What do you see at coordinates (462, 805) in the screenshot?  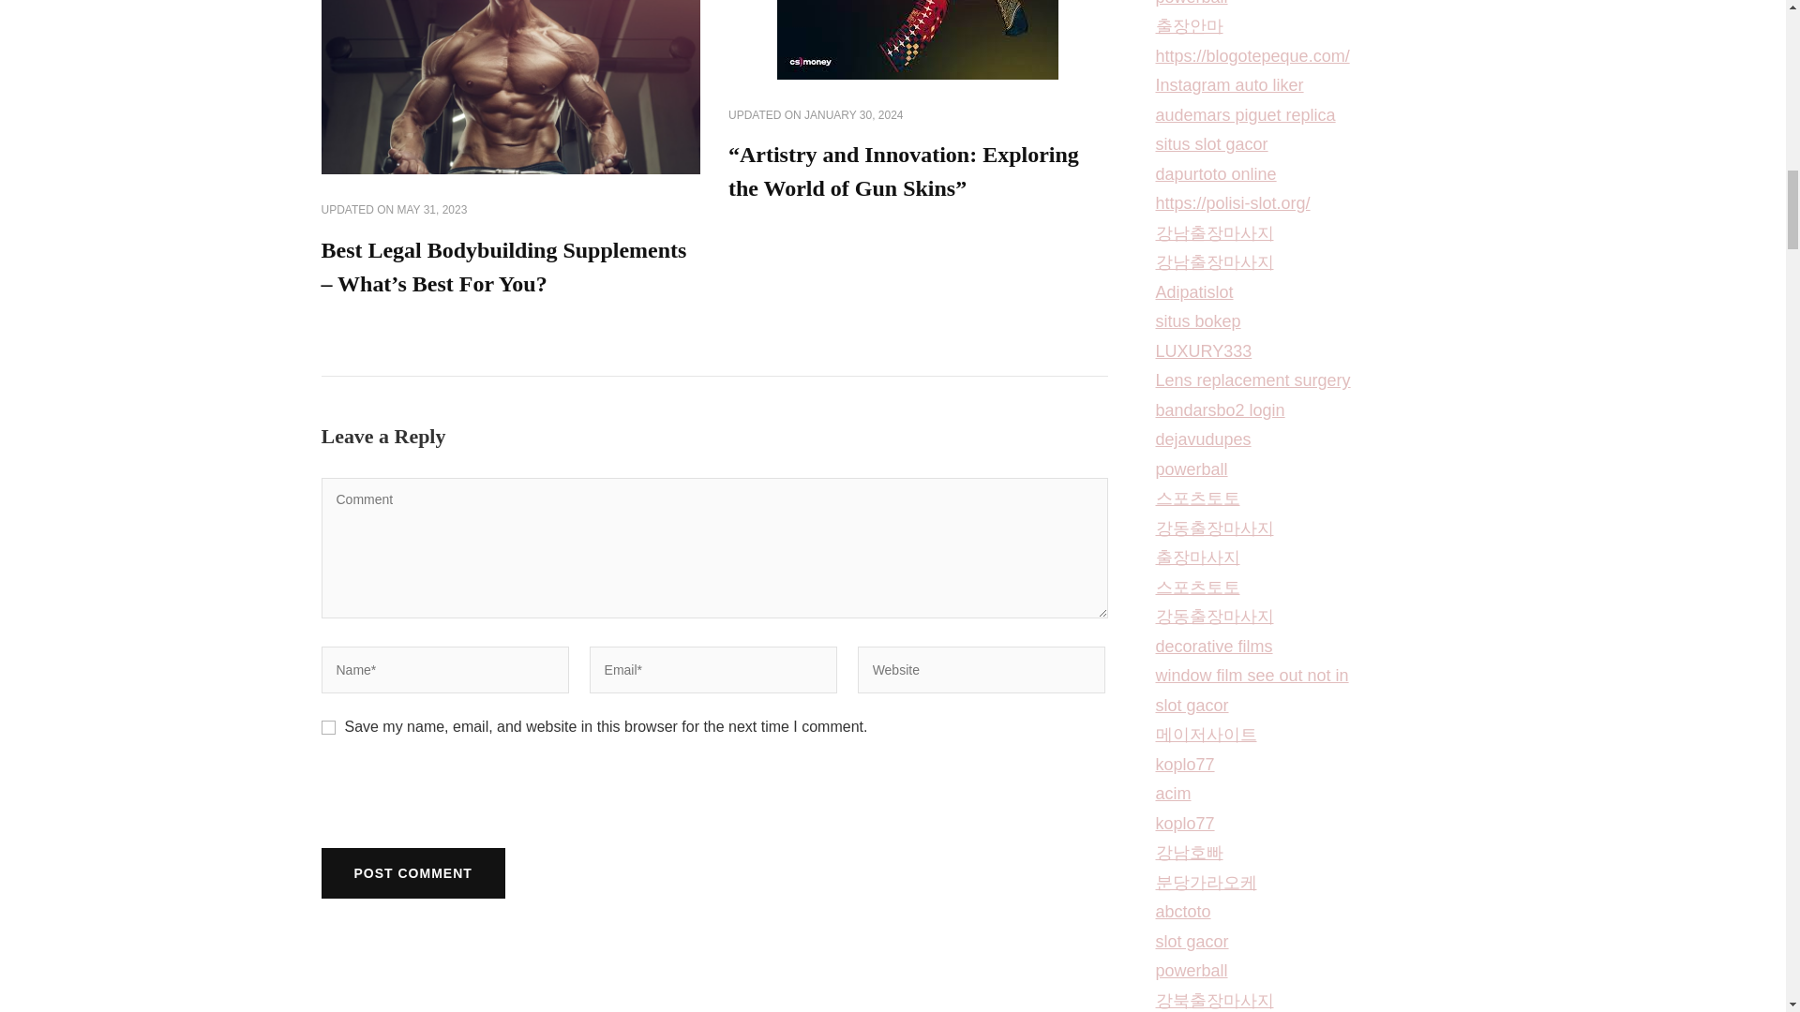 I see `reCAPTCHA` at bounding box center [462, 805].